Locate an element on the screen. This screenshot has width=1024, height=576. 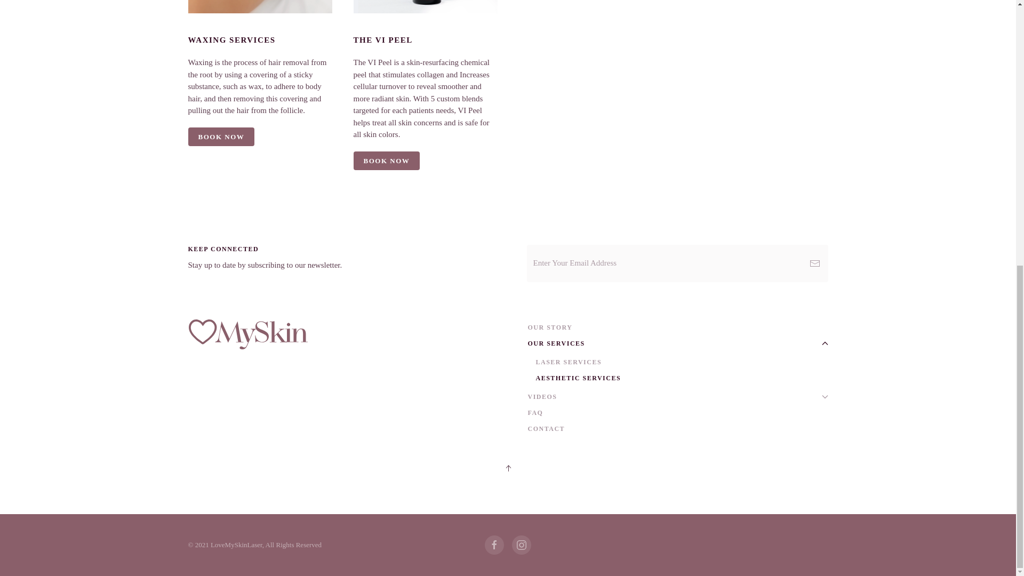
BOOK NOW is located at coordinates (221, 137).